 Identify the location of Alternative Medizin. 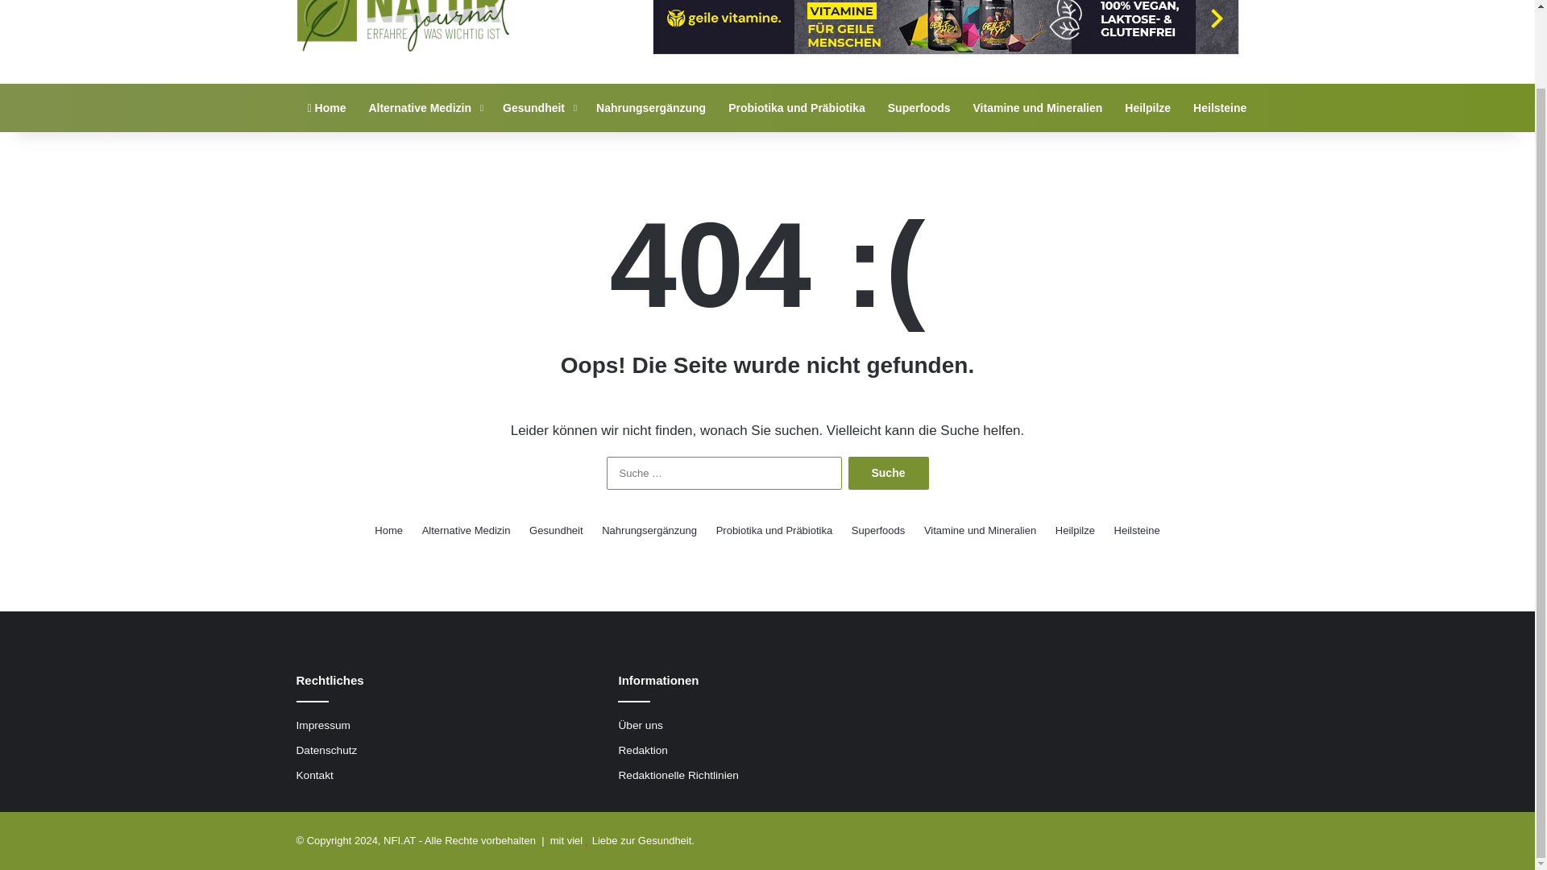
(466, 530).